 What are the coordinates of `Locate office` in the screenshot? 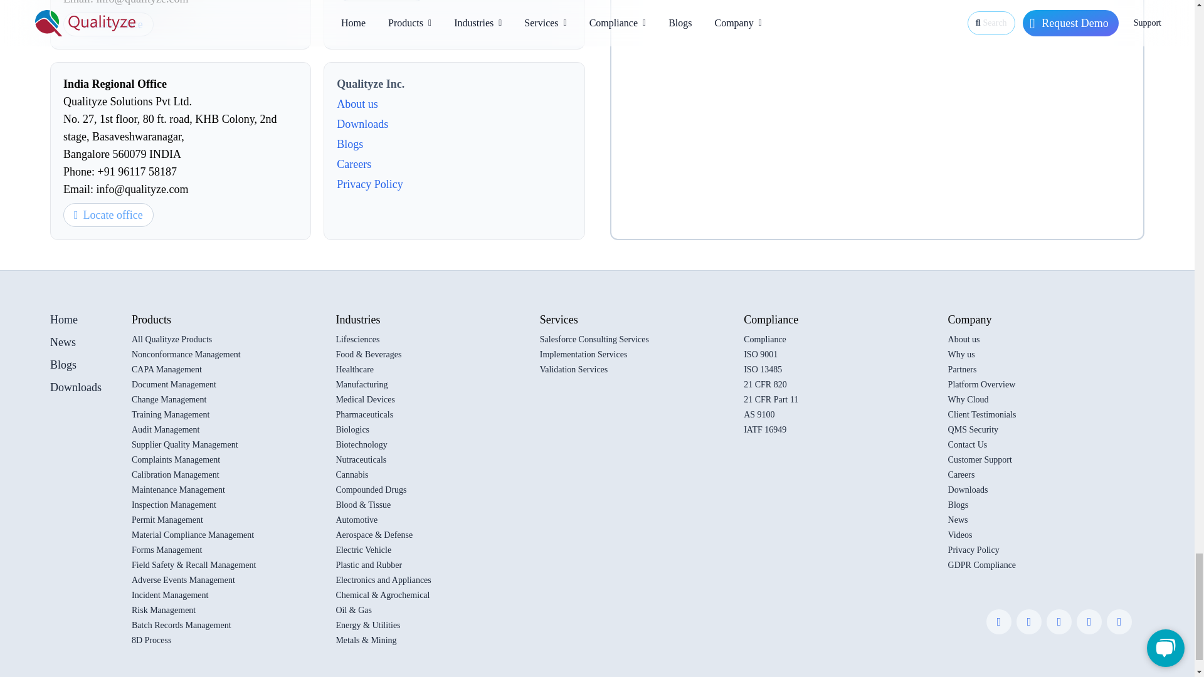 It's located at (382, 1).